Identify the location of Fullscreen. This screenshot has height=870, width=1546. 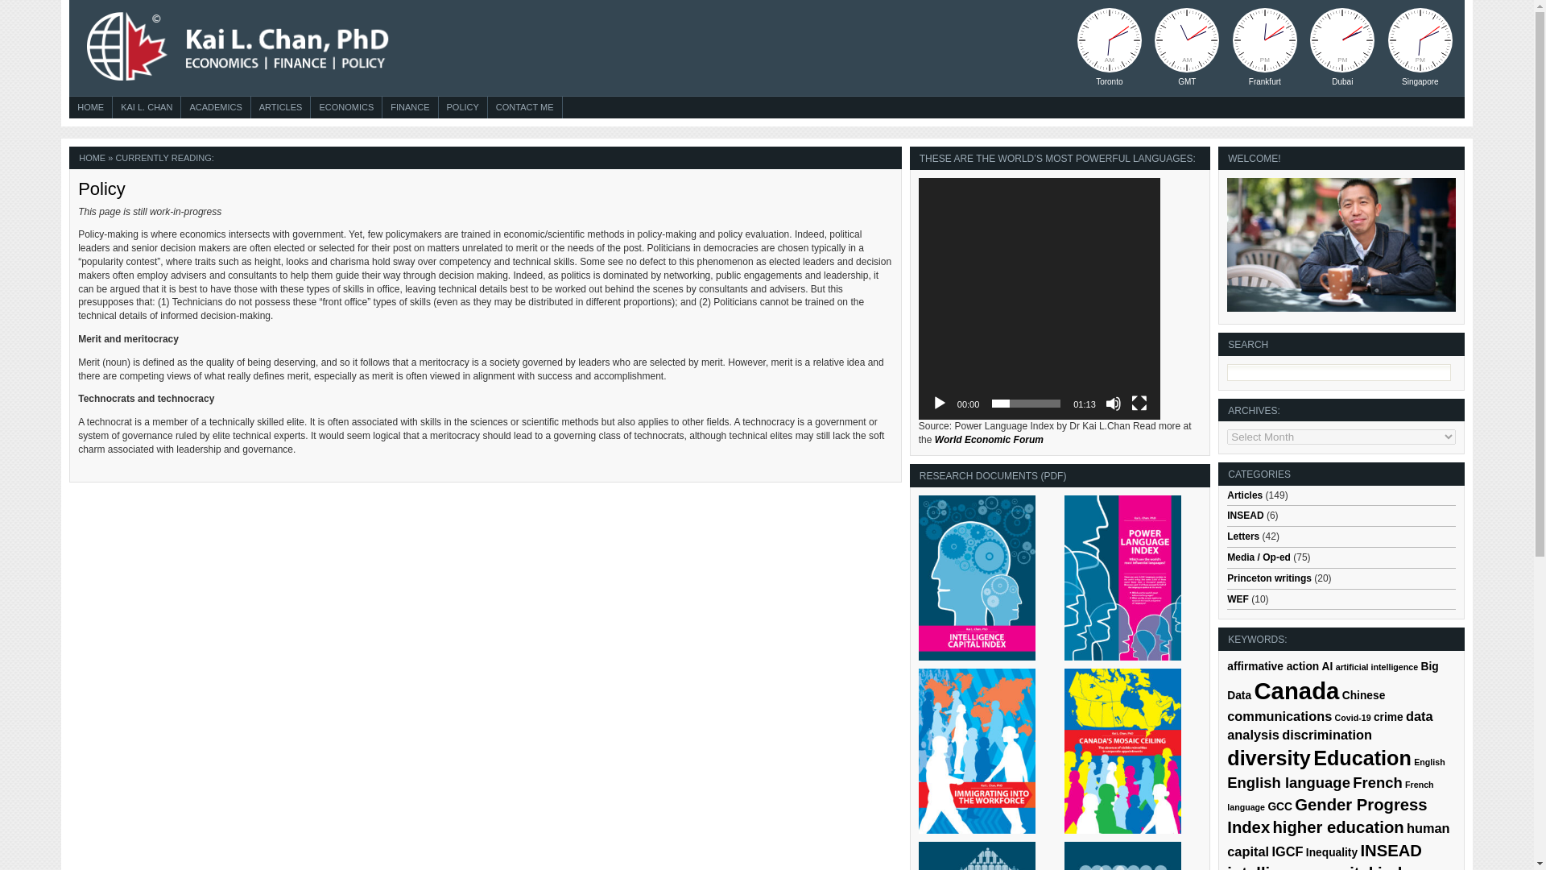
(1139, 403).